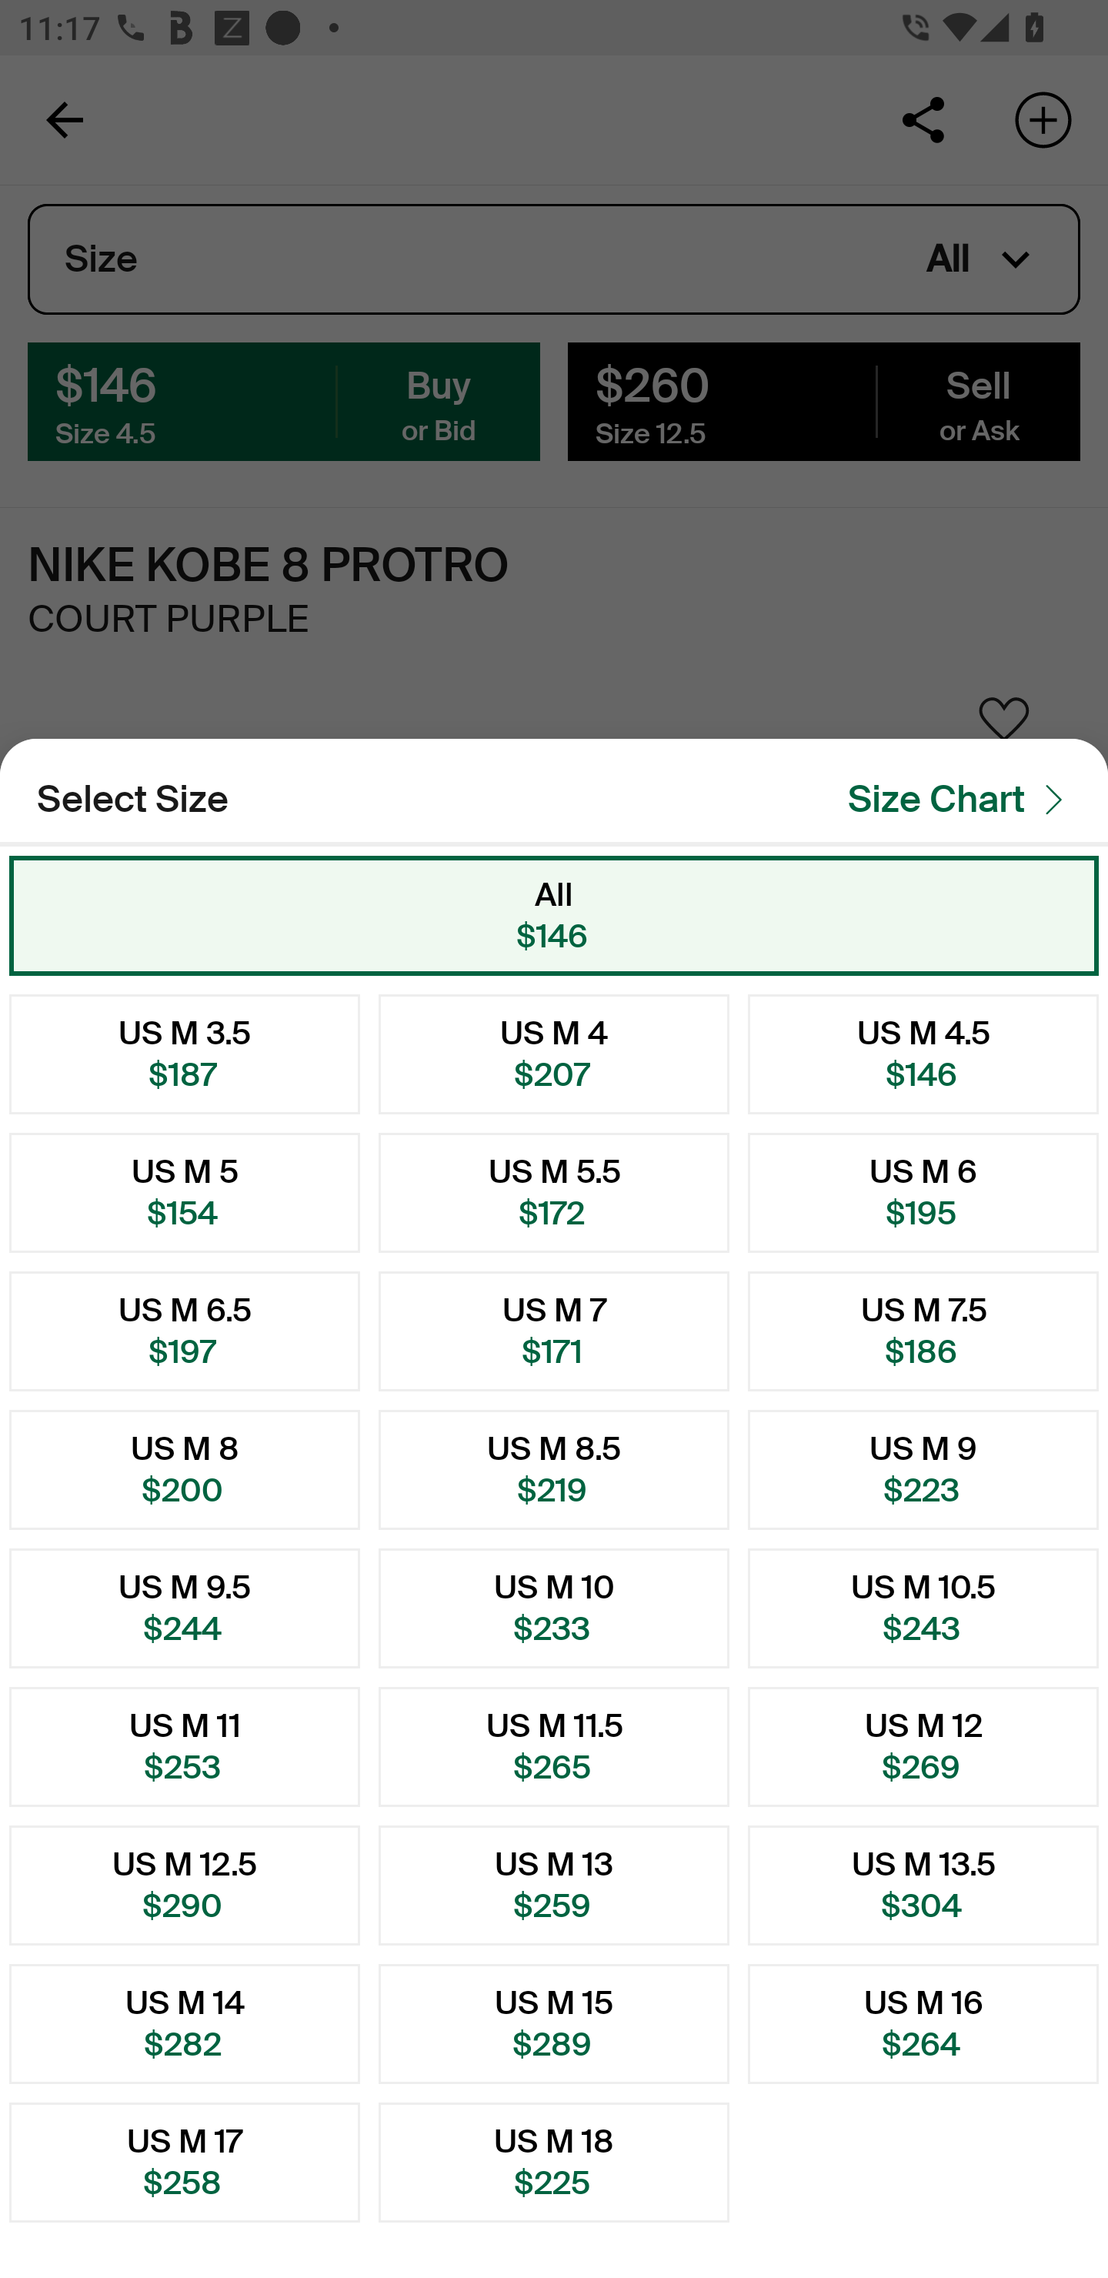 The height and width of the screenshot is (2278, 1108). Describe the element at coordinates (554, 2163) in the screenshot. I see `US M 18 $225` at that location.